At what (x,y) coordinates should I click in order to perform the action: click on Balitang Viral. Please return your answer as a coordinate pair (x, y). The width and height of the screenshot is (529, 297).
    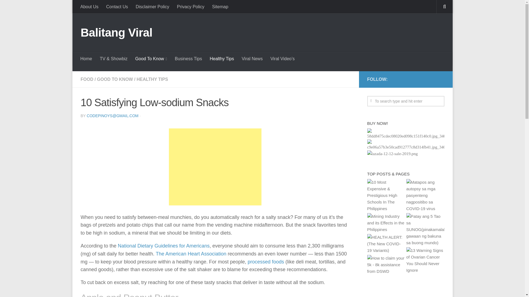
    Looking at the image, I should click on (116, 32).